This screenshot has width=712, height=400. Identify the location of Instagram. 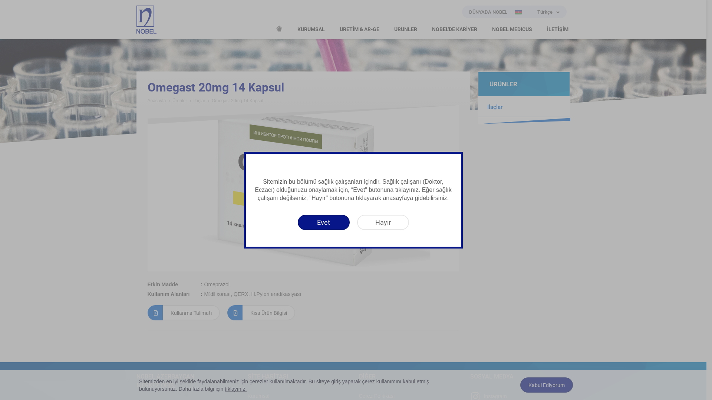
(489, 396).